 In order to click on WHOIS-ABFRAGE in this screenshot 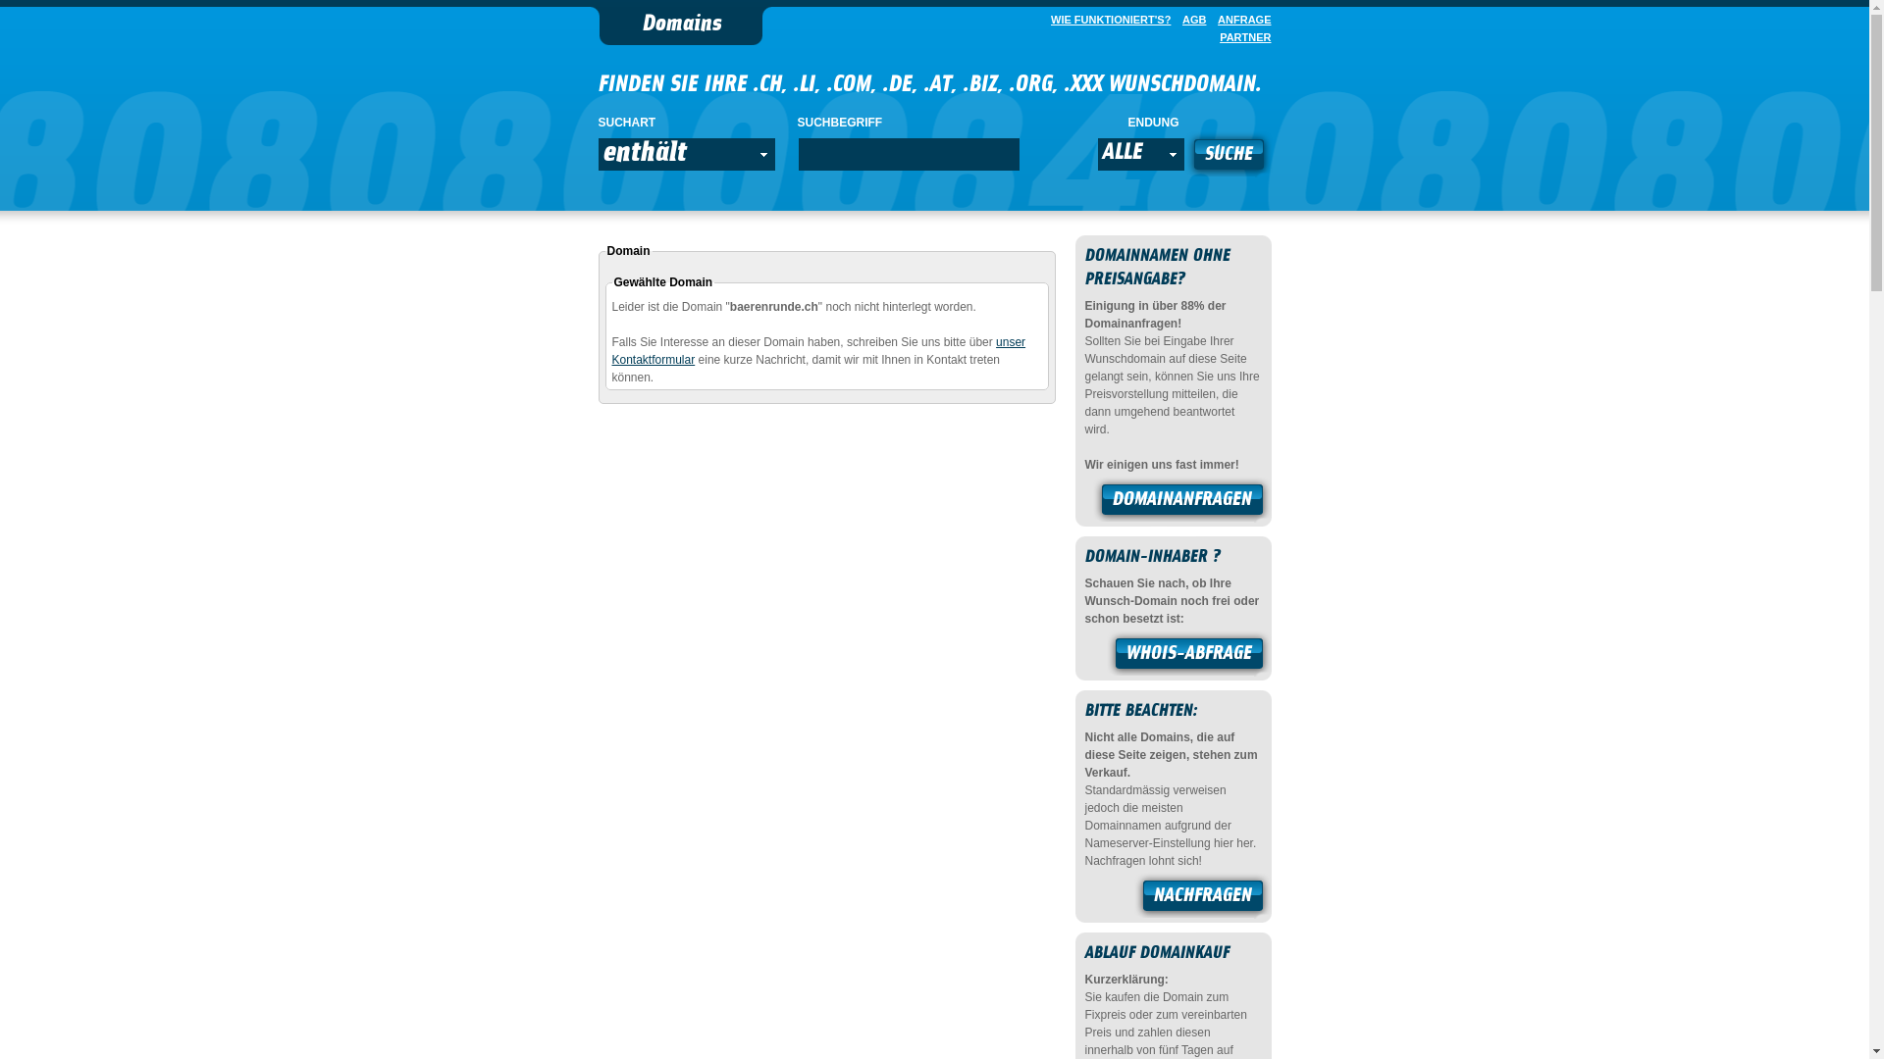, I will do `click(1189, 656)`.